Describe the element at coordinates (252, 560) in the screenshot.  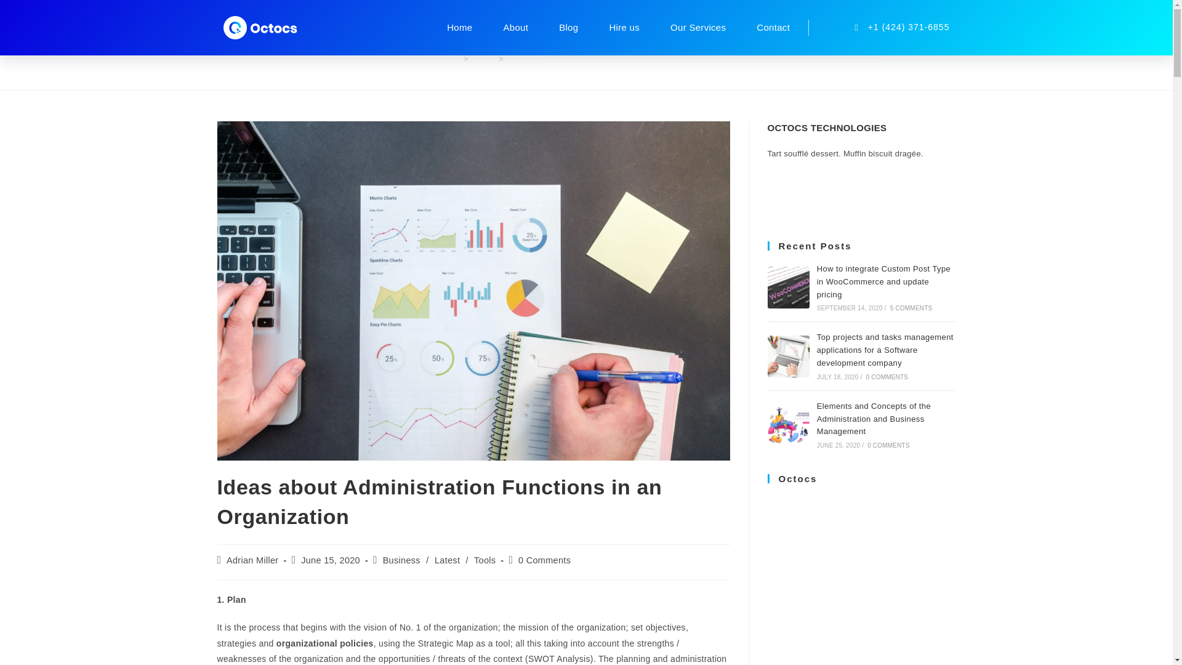
I see `Adrian Miller` at that location.